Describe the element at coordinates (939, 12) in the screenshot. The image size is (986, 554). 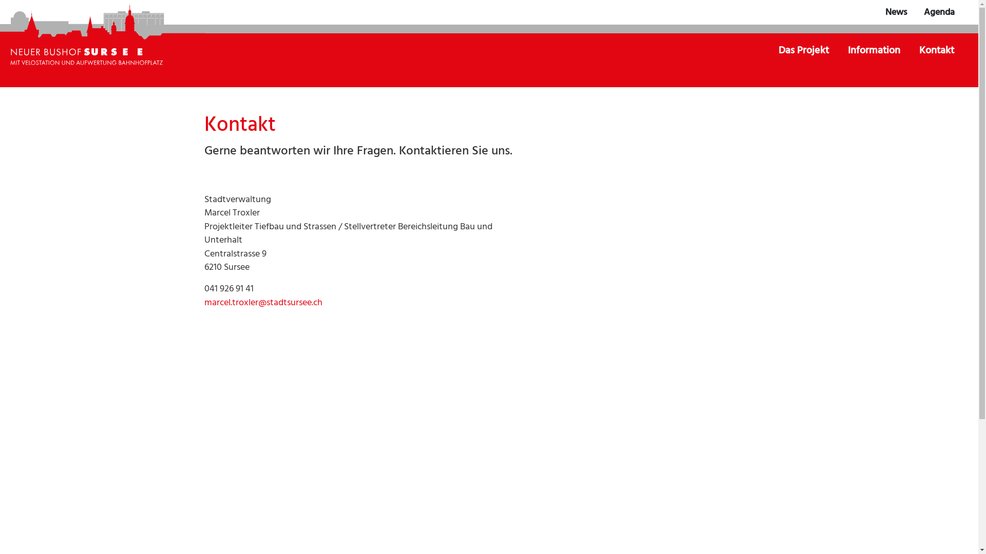
I see `Agenda` at that location.